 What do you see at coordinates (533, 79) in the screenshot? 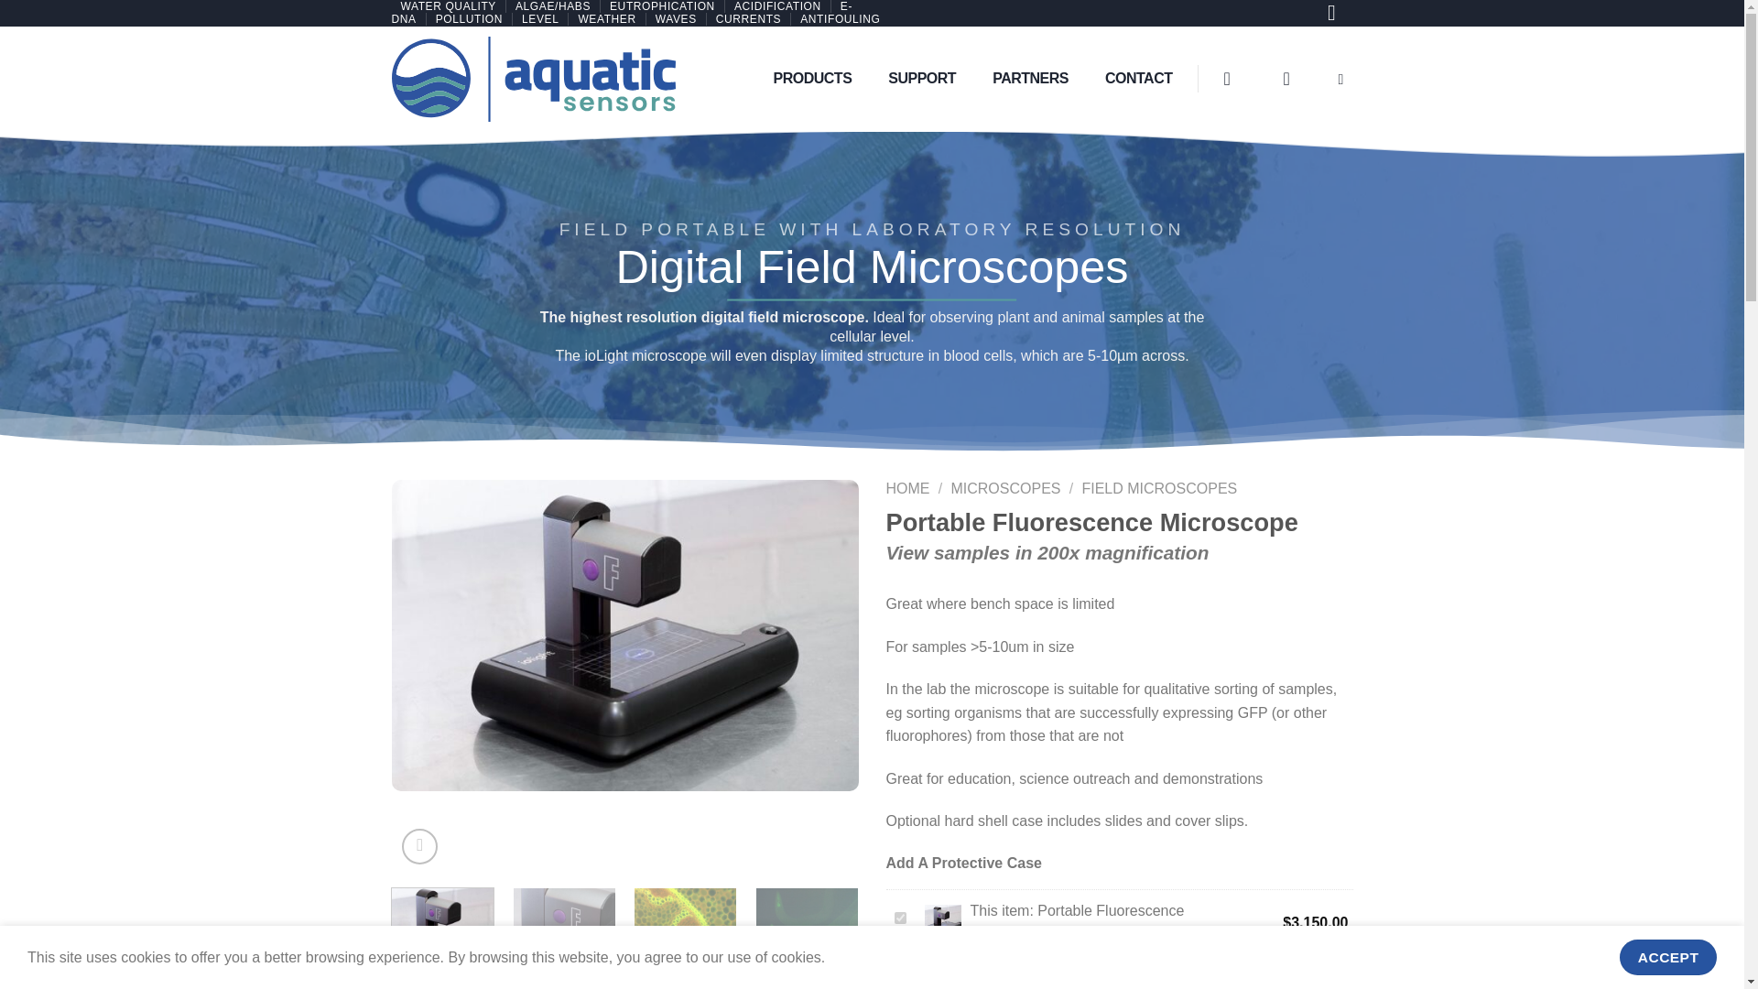
I see `Aquatic Sensors - Water Quality Sensors` at bounding box center [533, 79].